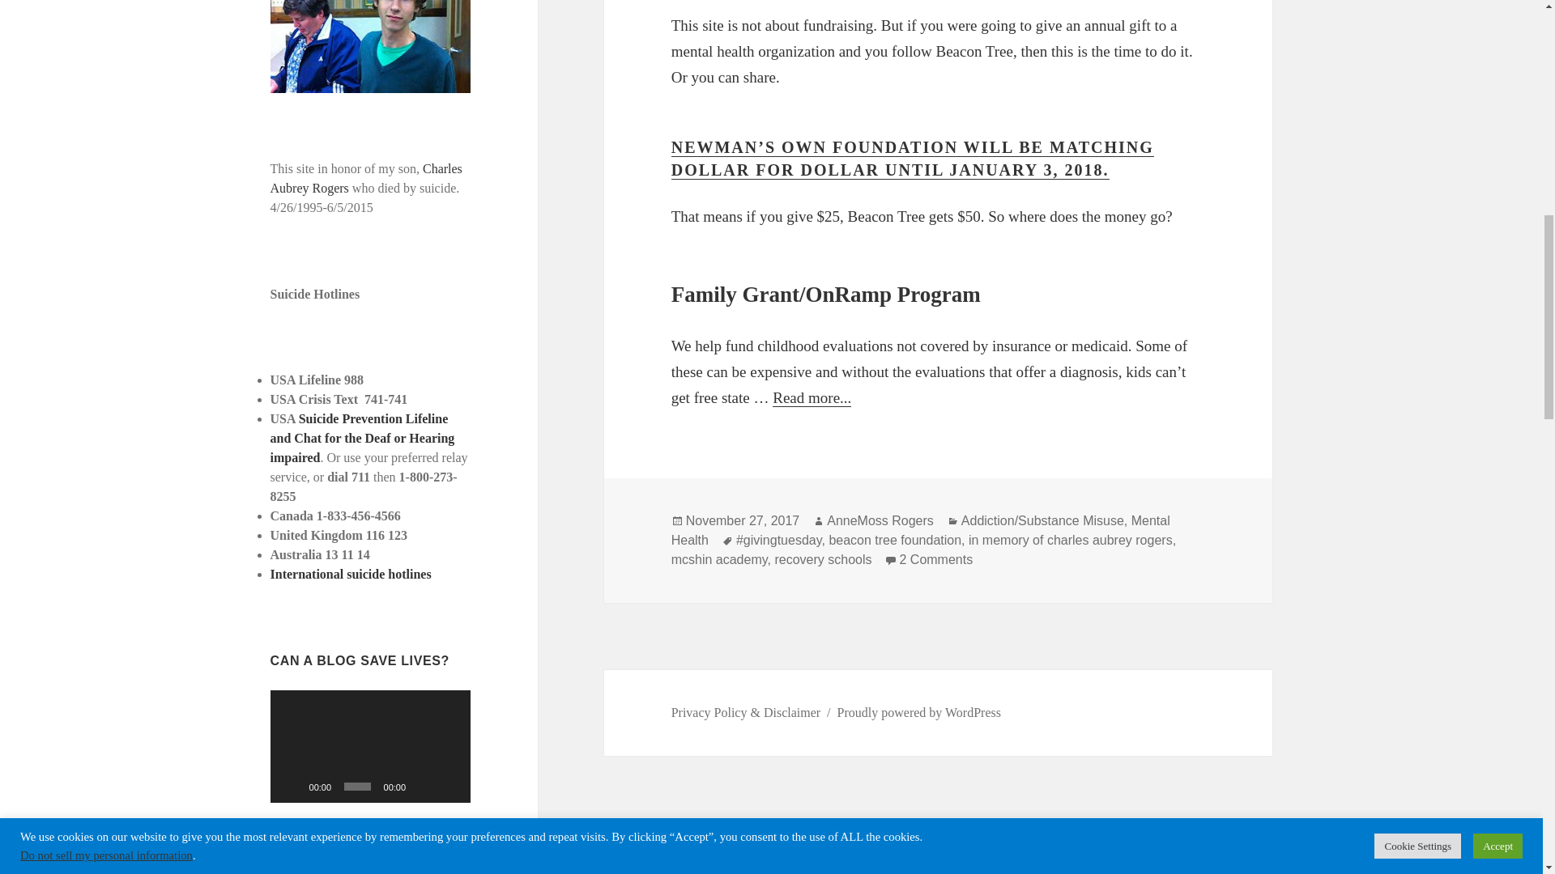 This screenshot has height=874, width=1555. I want to click on Mute, so click(423, 787).